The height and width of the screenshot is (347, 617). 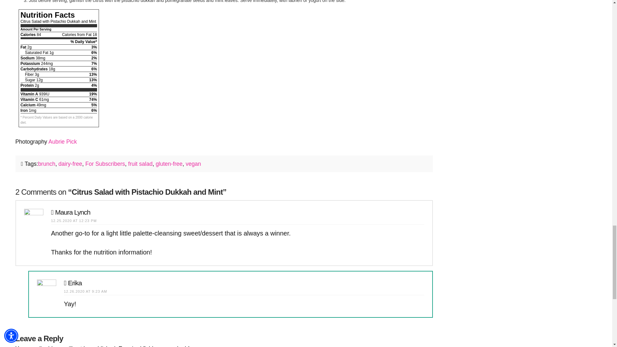 I want to click on Aubrie Pick, so click(x=63, y=141).